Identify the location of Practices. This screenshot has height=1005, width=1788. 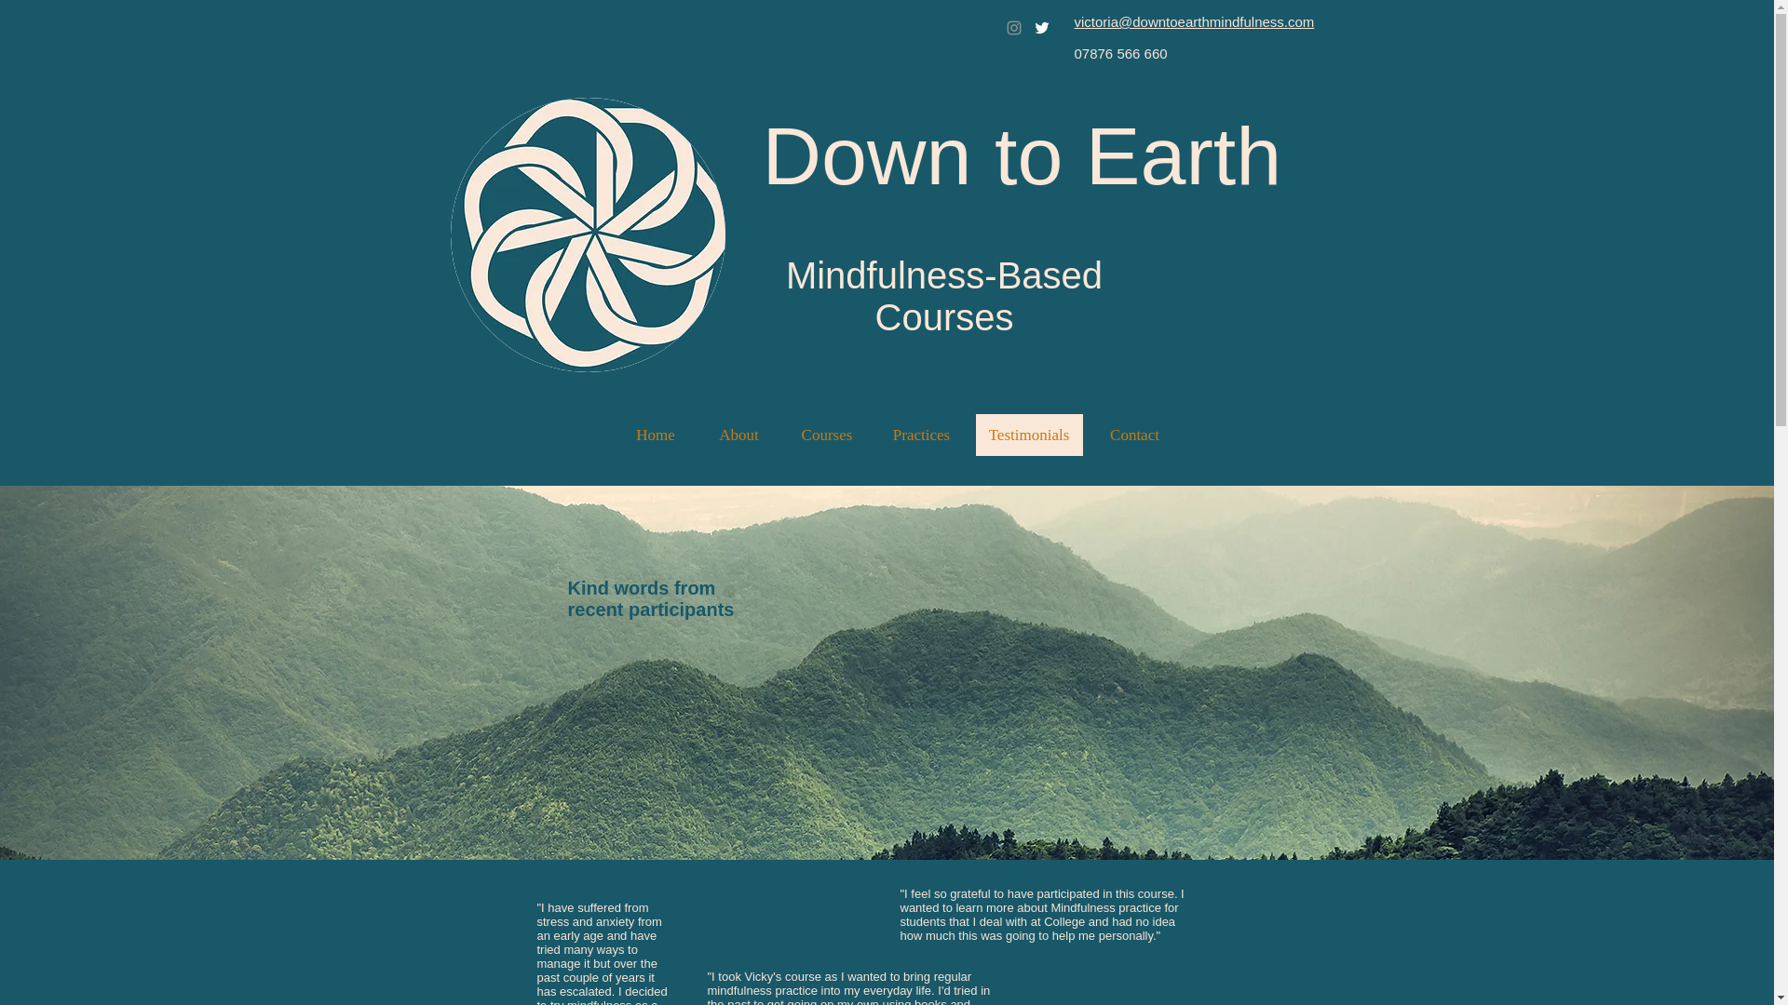
(922, 435).